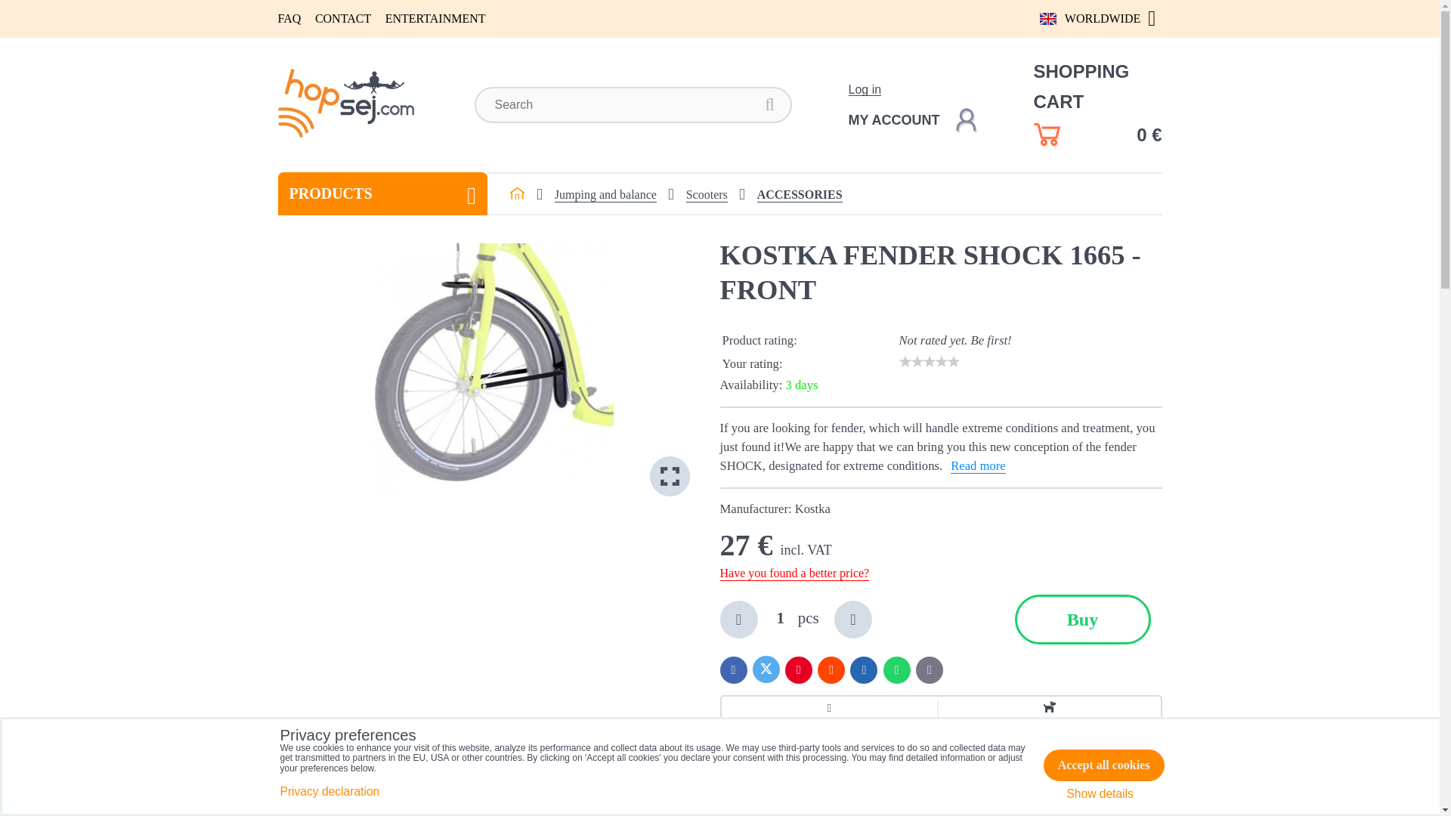 The width and height of the screenshot is (1451, 816). Describe the element at coordinates (911, 119) in the screenshot. I see `My account` at that location.